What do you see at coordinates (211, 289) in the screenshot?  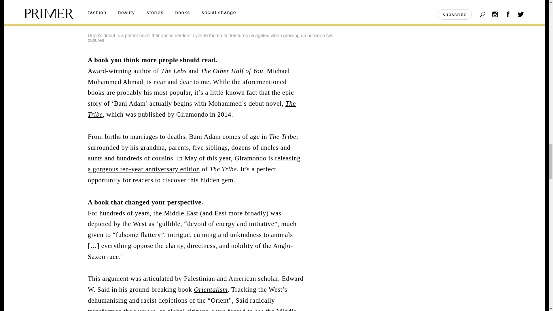 I see `Orientalism` at bounding box center [211, 289].